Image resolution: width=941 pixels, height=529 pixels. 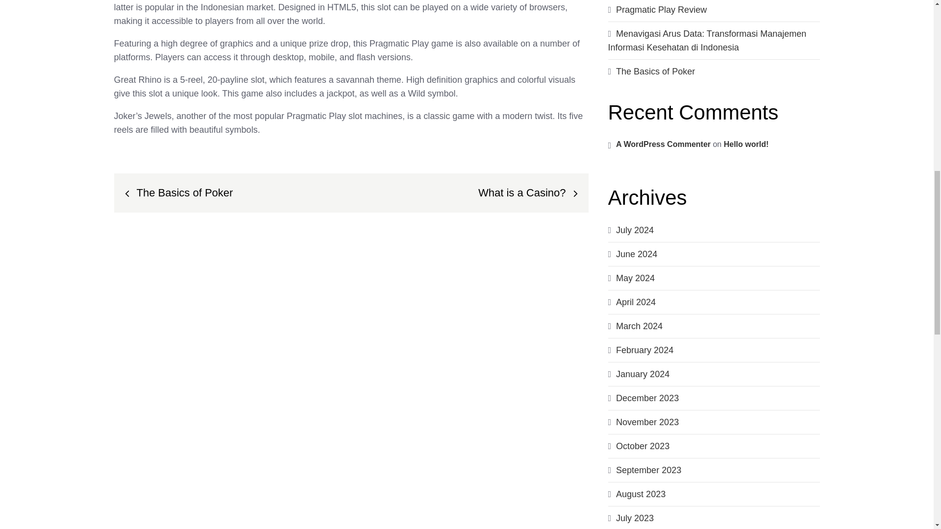 I want to click on February 2024, so click(x=645, y=350).